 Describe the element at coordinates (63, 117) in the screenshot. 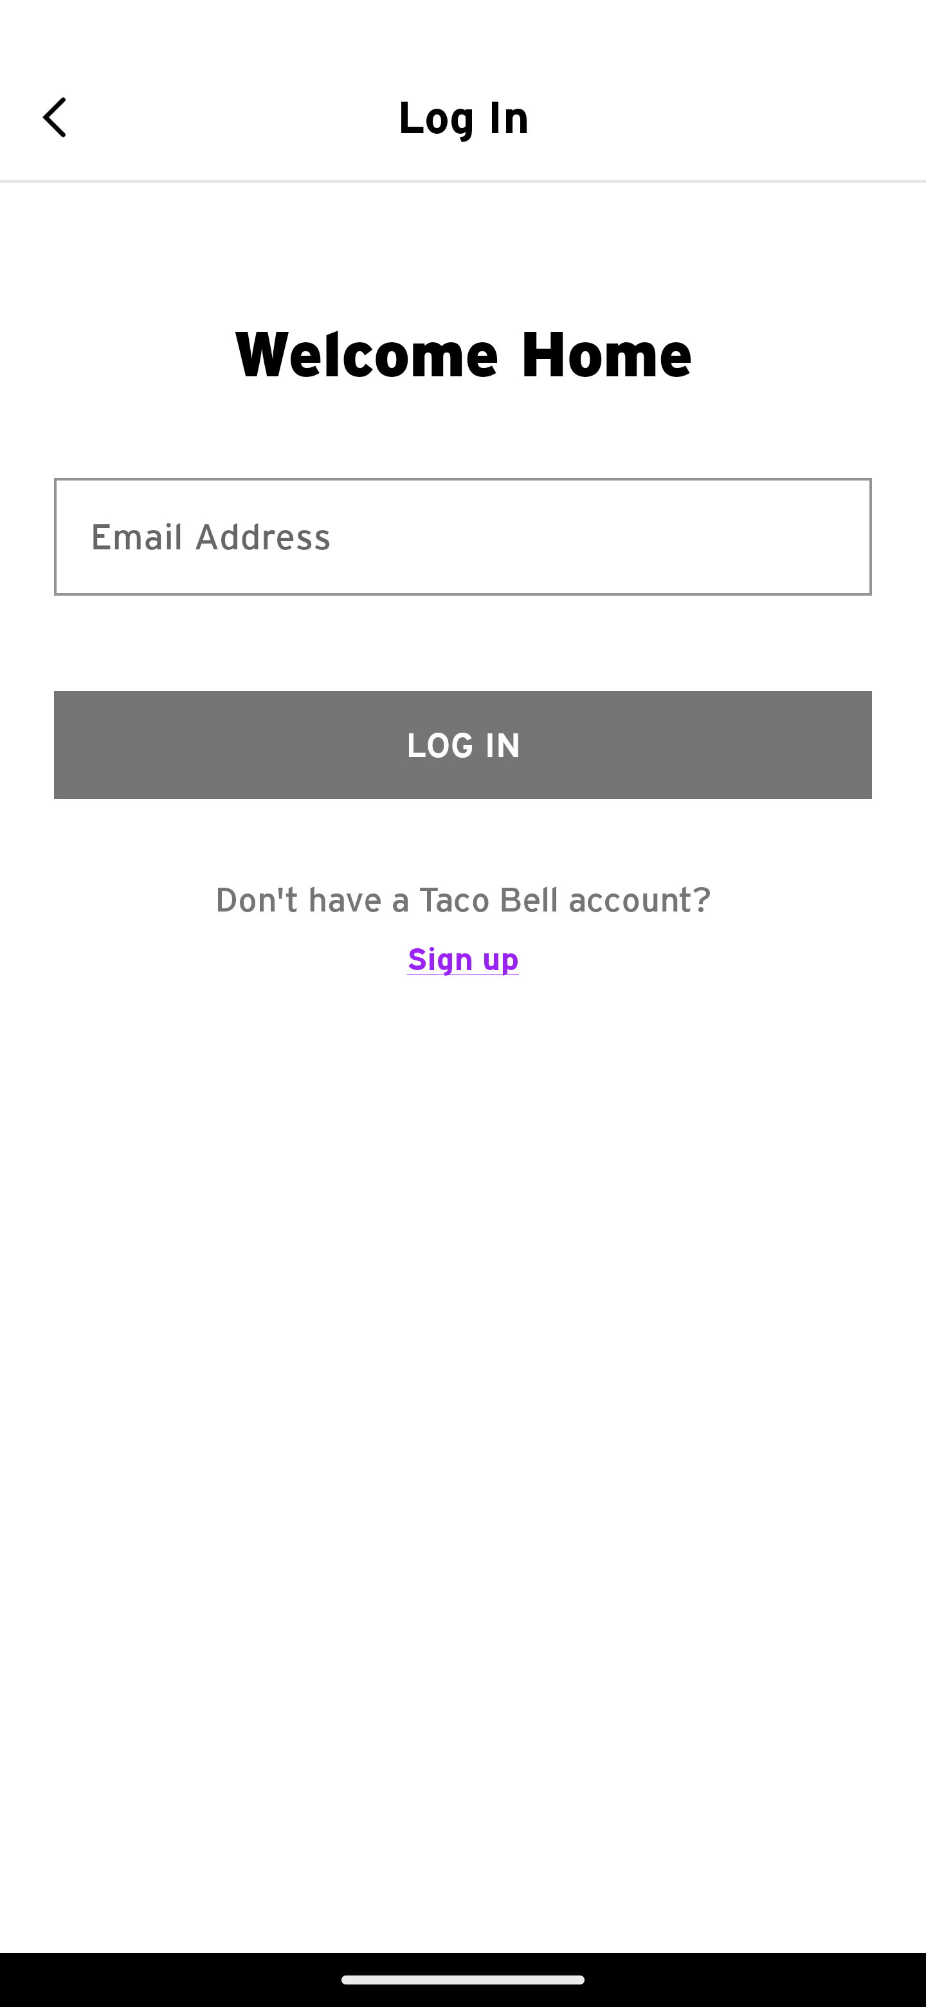

I see `Navigate up` at that location.